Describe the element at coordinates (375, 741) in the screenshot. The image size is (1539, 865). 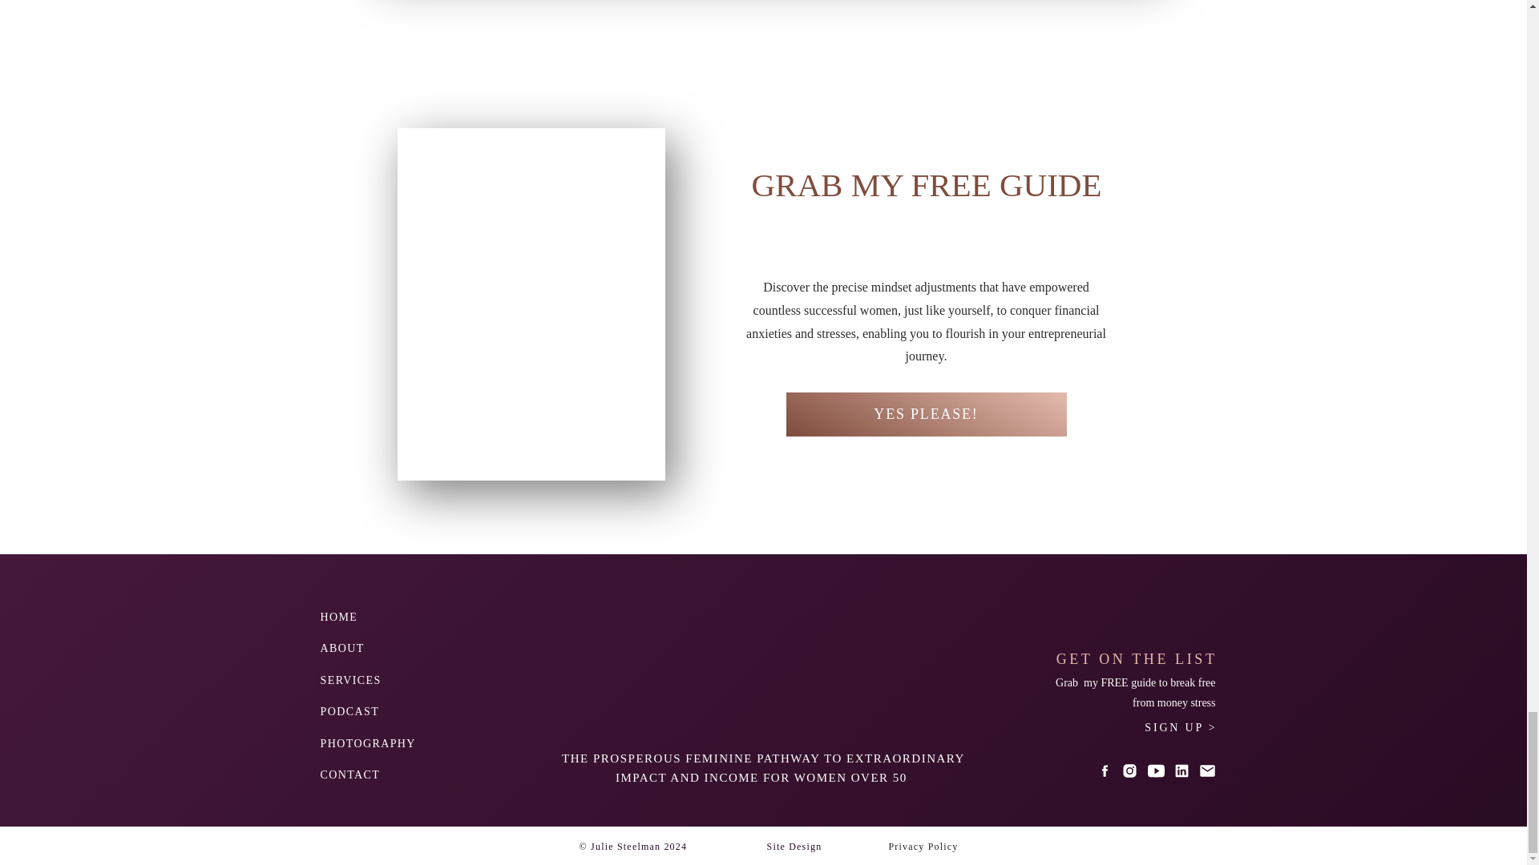
I see `PHOTOGRAPHY` at that location.